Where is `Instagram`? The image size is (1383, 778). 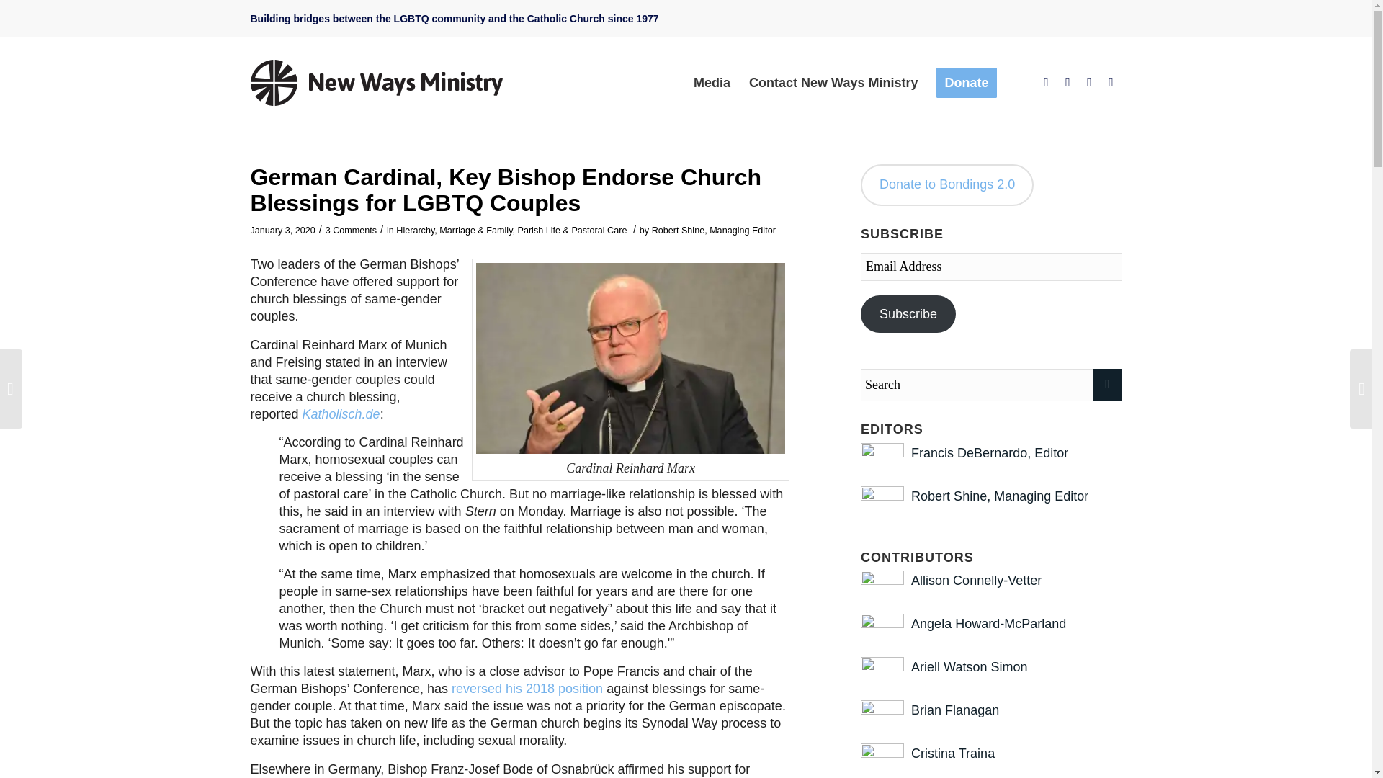 Instagram is located at coordinates (1089, 82).